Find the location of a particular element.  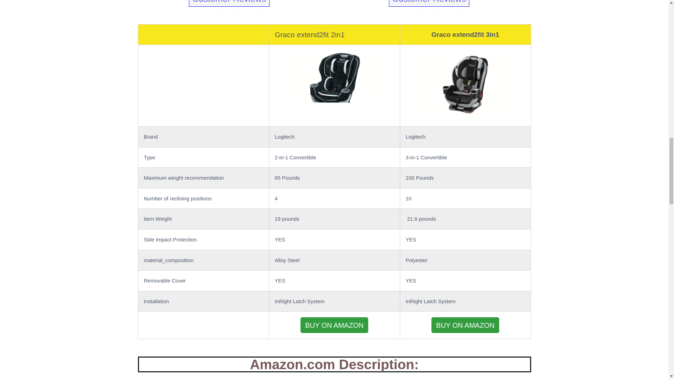

BUY ON AMAZON is located at coordinates (335, 325).